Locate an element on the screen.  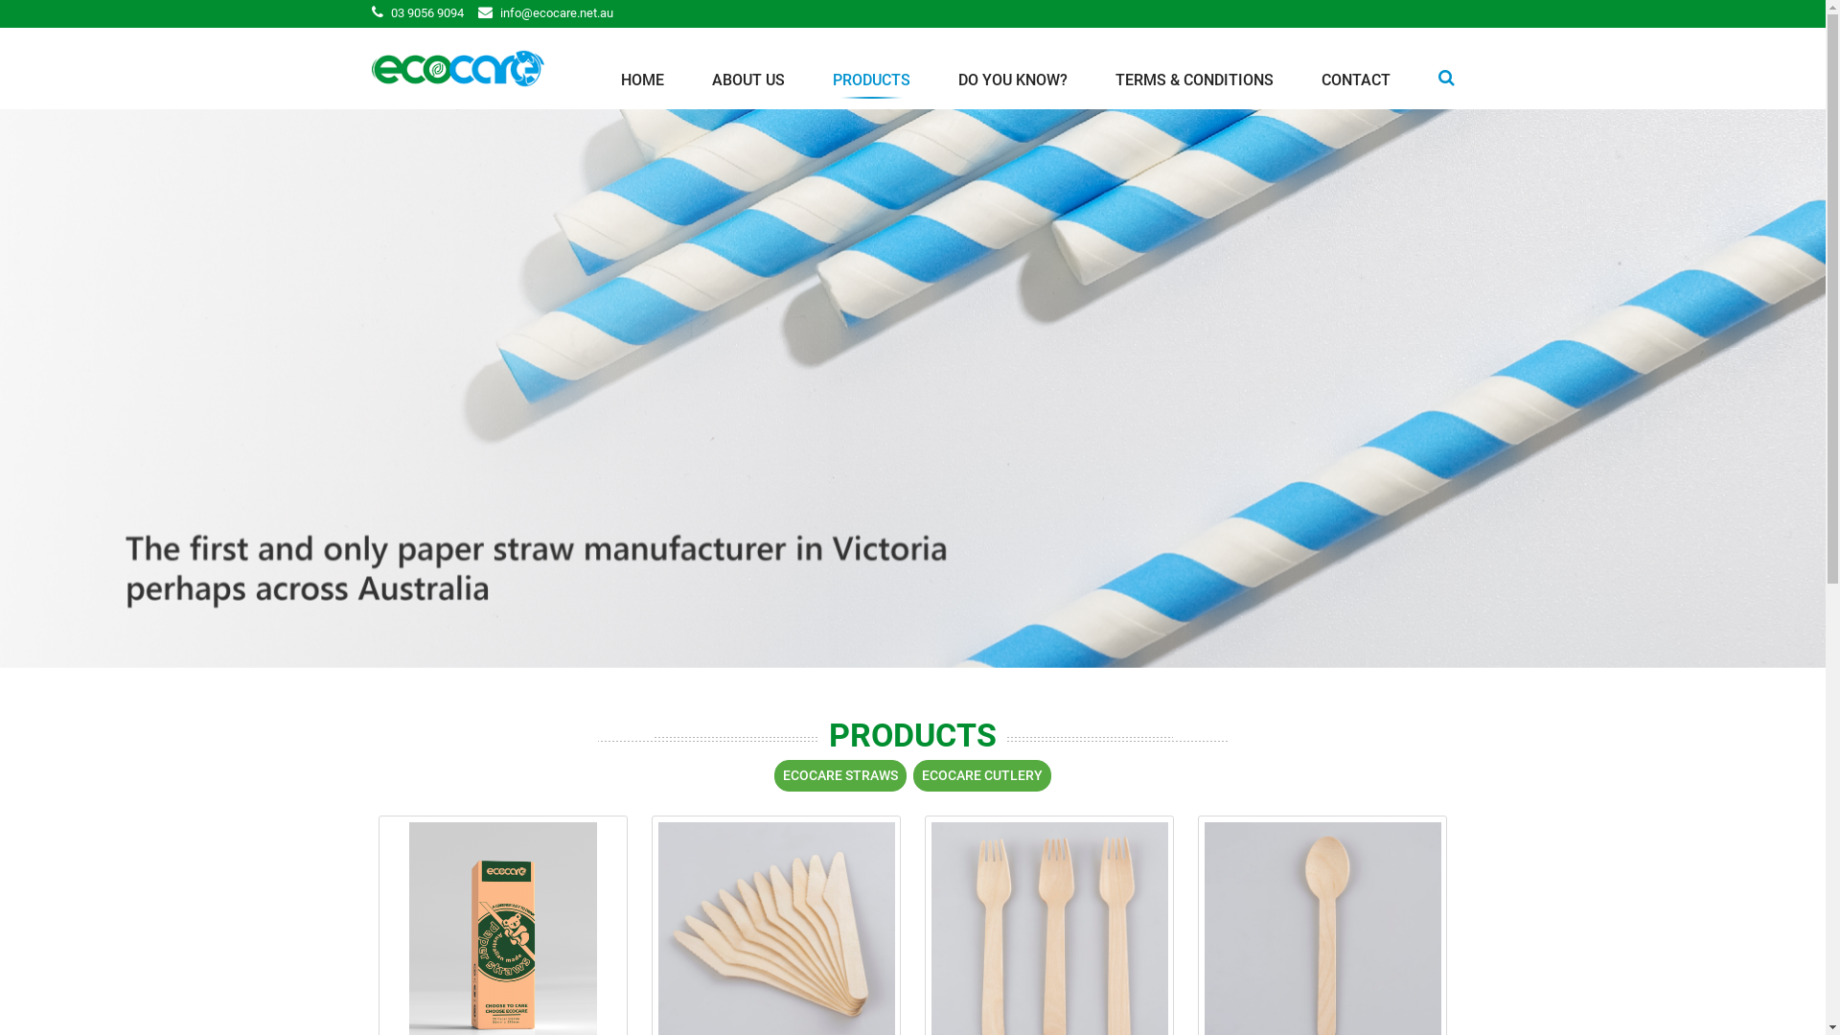
TERMS & CONDITIONS is located at coordinates (1194, 84).